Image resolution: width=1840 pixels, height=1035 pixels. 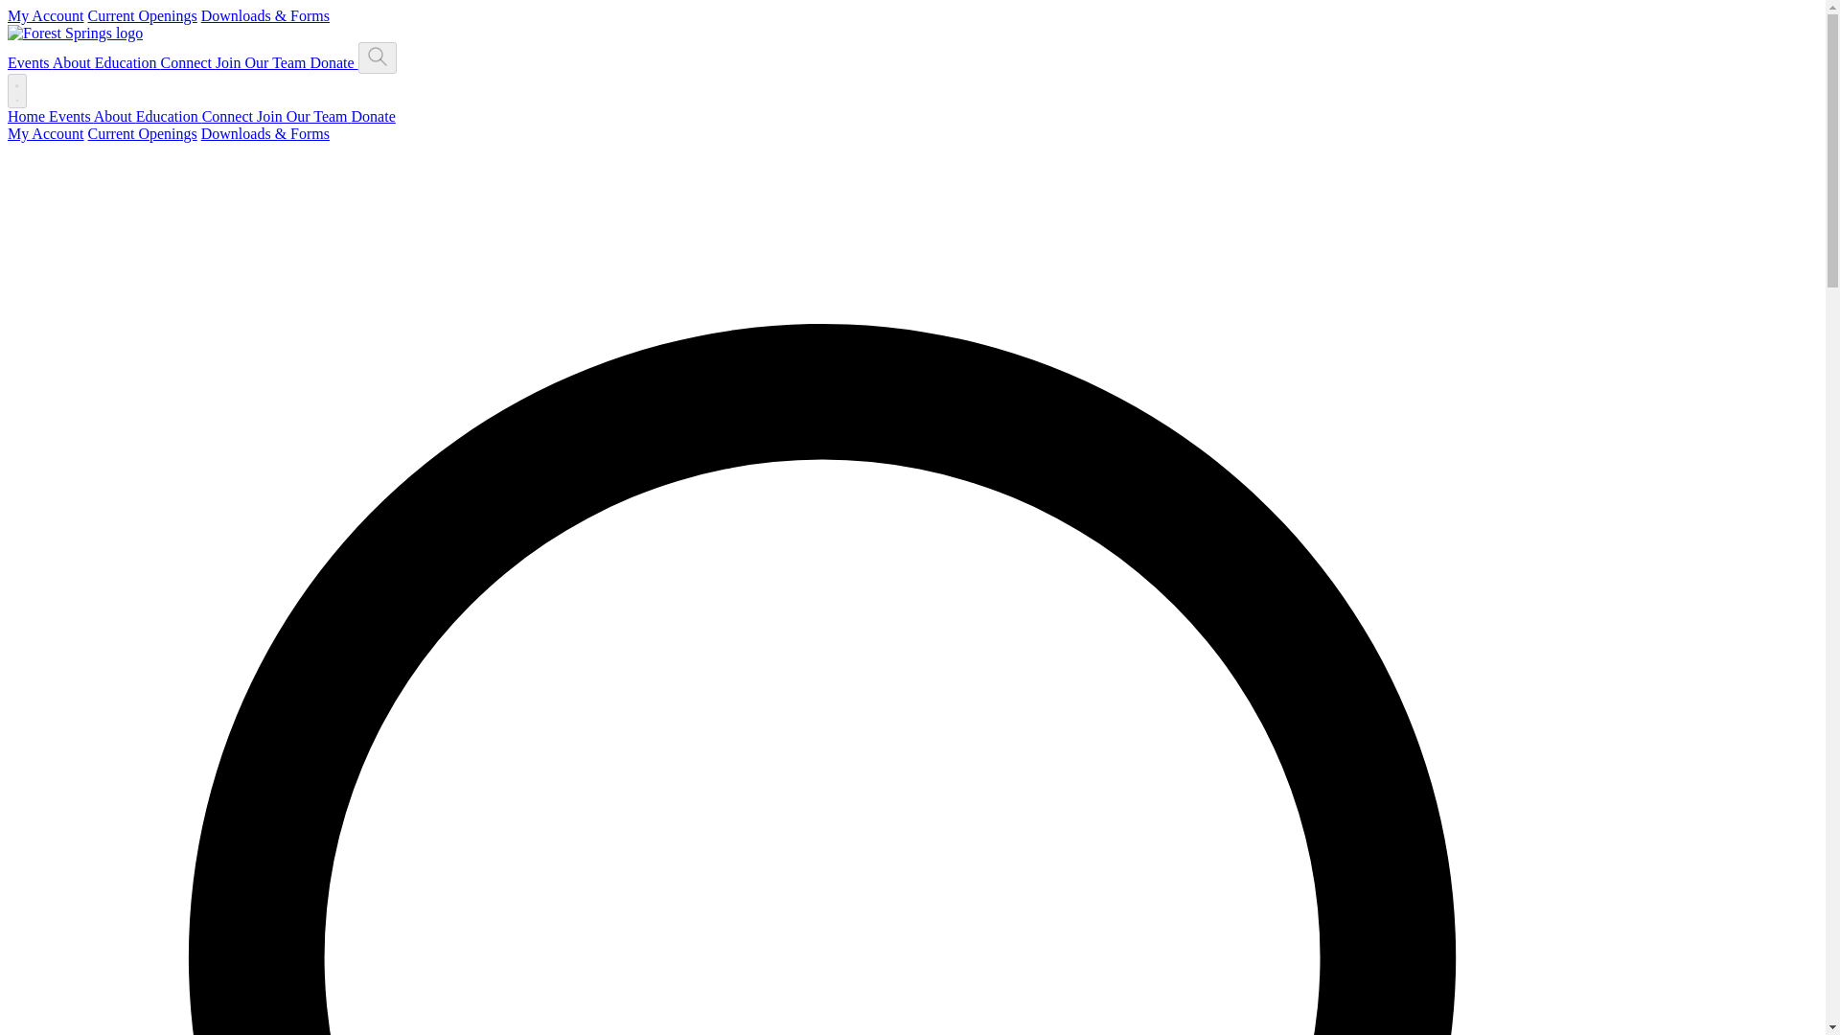 I want to click on Events, so click(x=30, y=63).